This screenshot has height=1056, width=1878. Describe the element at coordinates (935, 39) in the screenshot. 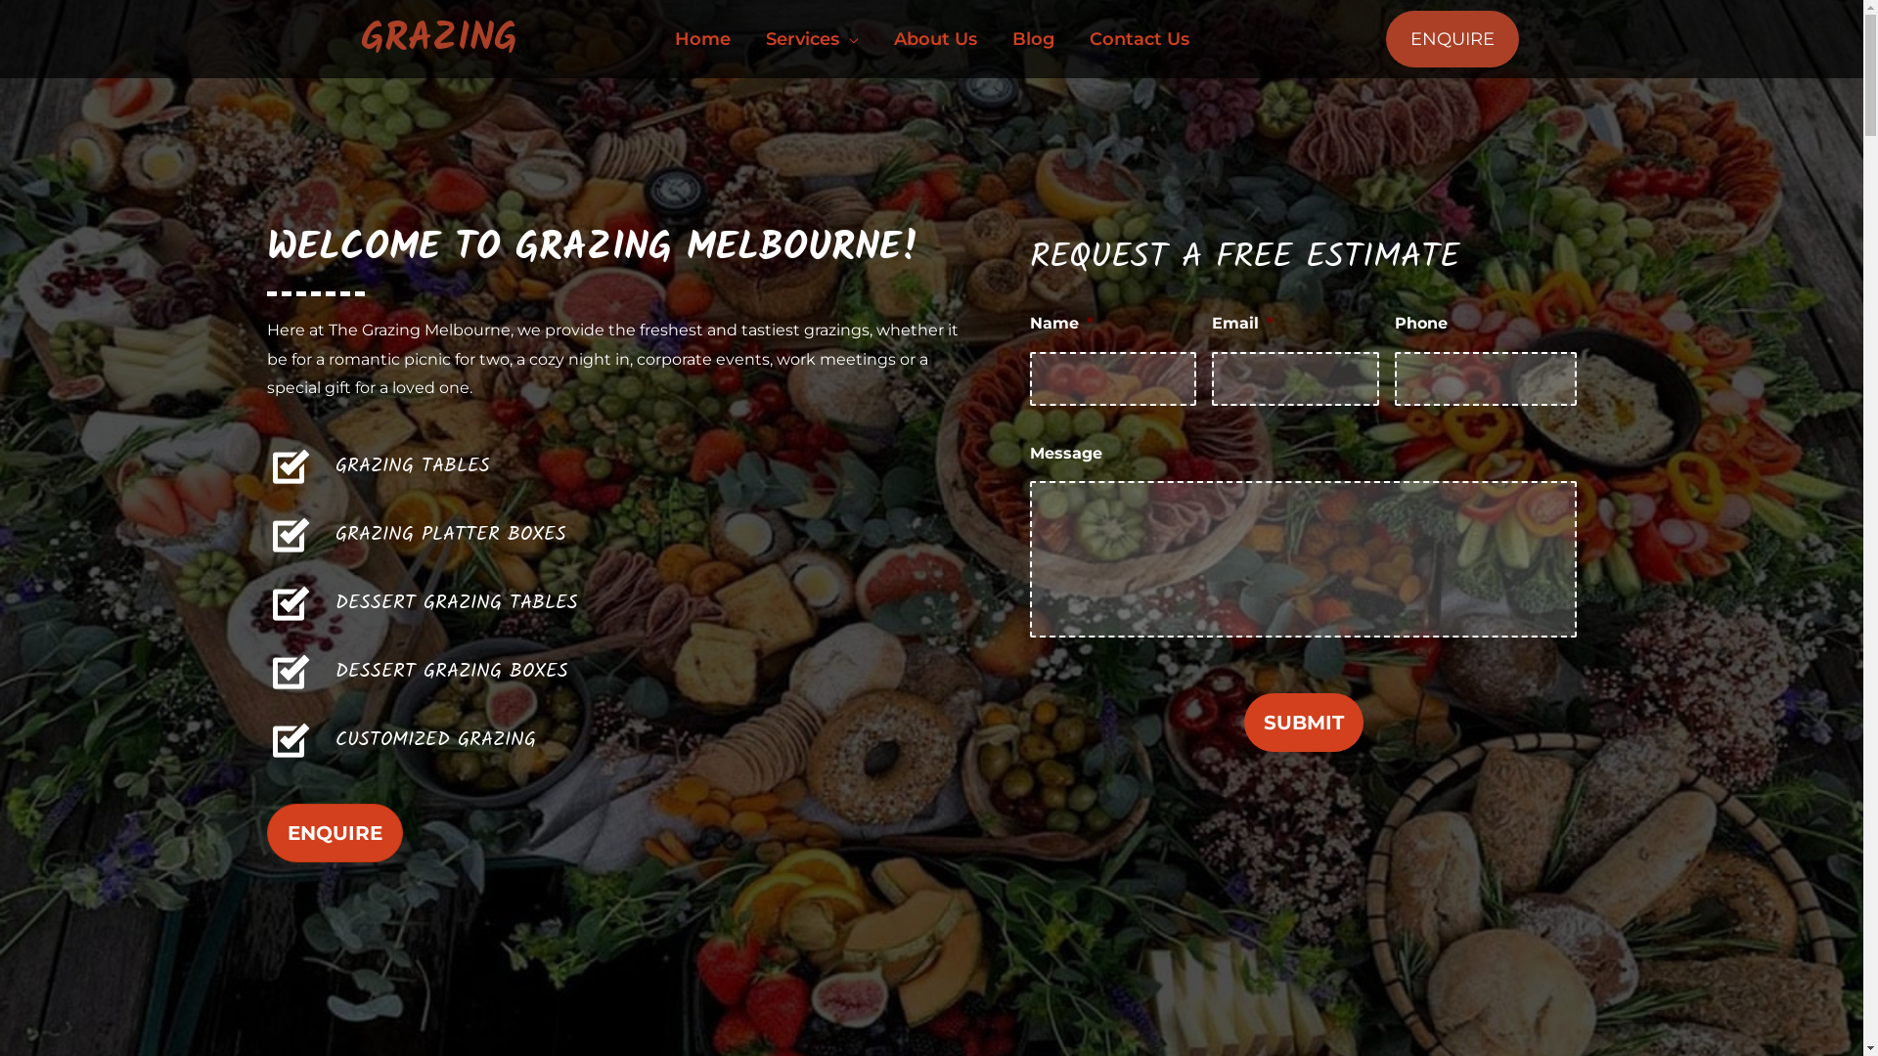

I see `About Us` at that location.